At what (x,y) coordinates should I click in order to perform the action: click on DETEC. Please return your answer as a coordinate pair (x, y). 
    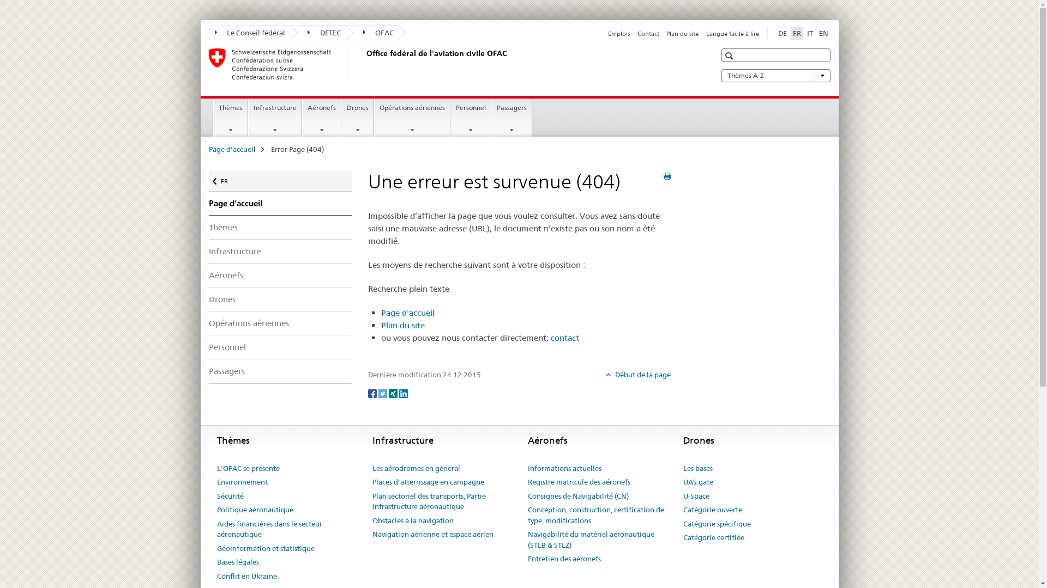
    Looking at the image, I should click on (318, 33).